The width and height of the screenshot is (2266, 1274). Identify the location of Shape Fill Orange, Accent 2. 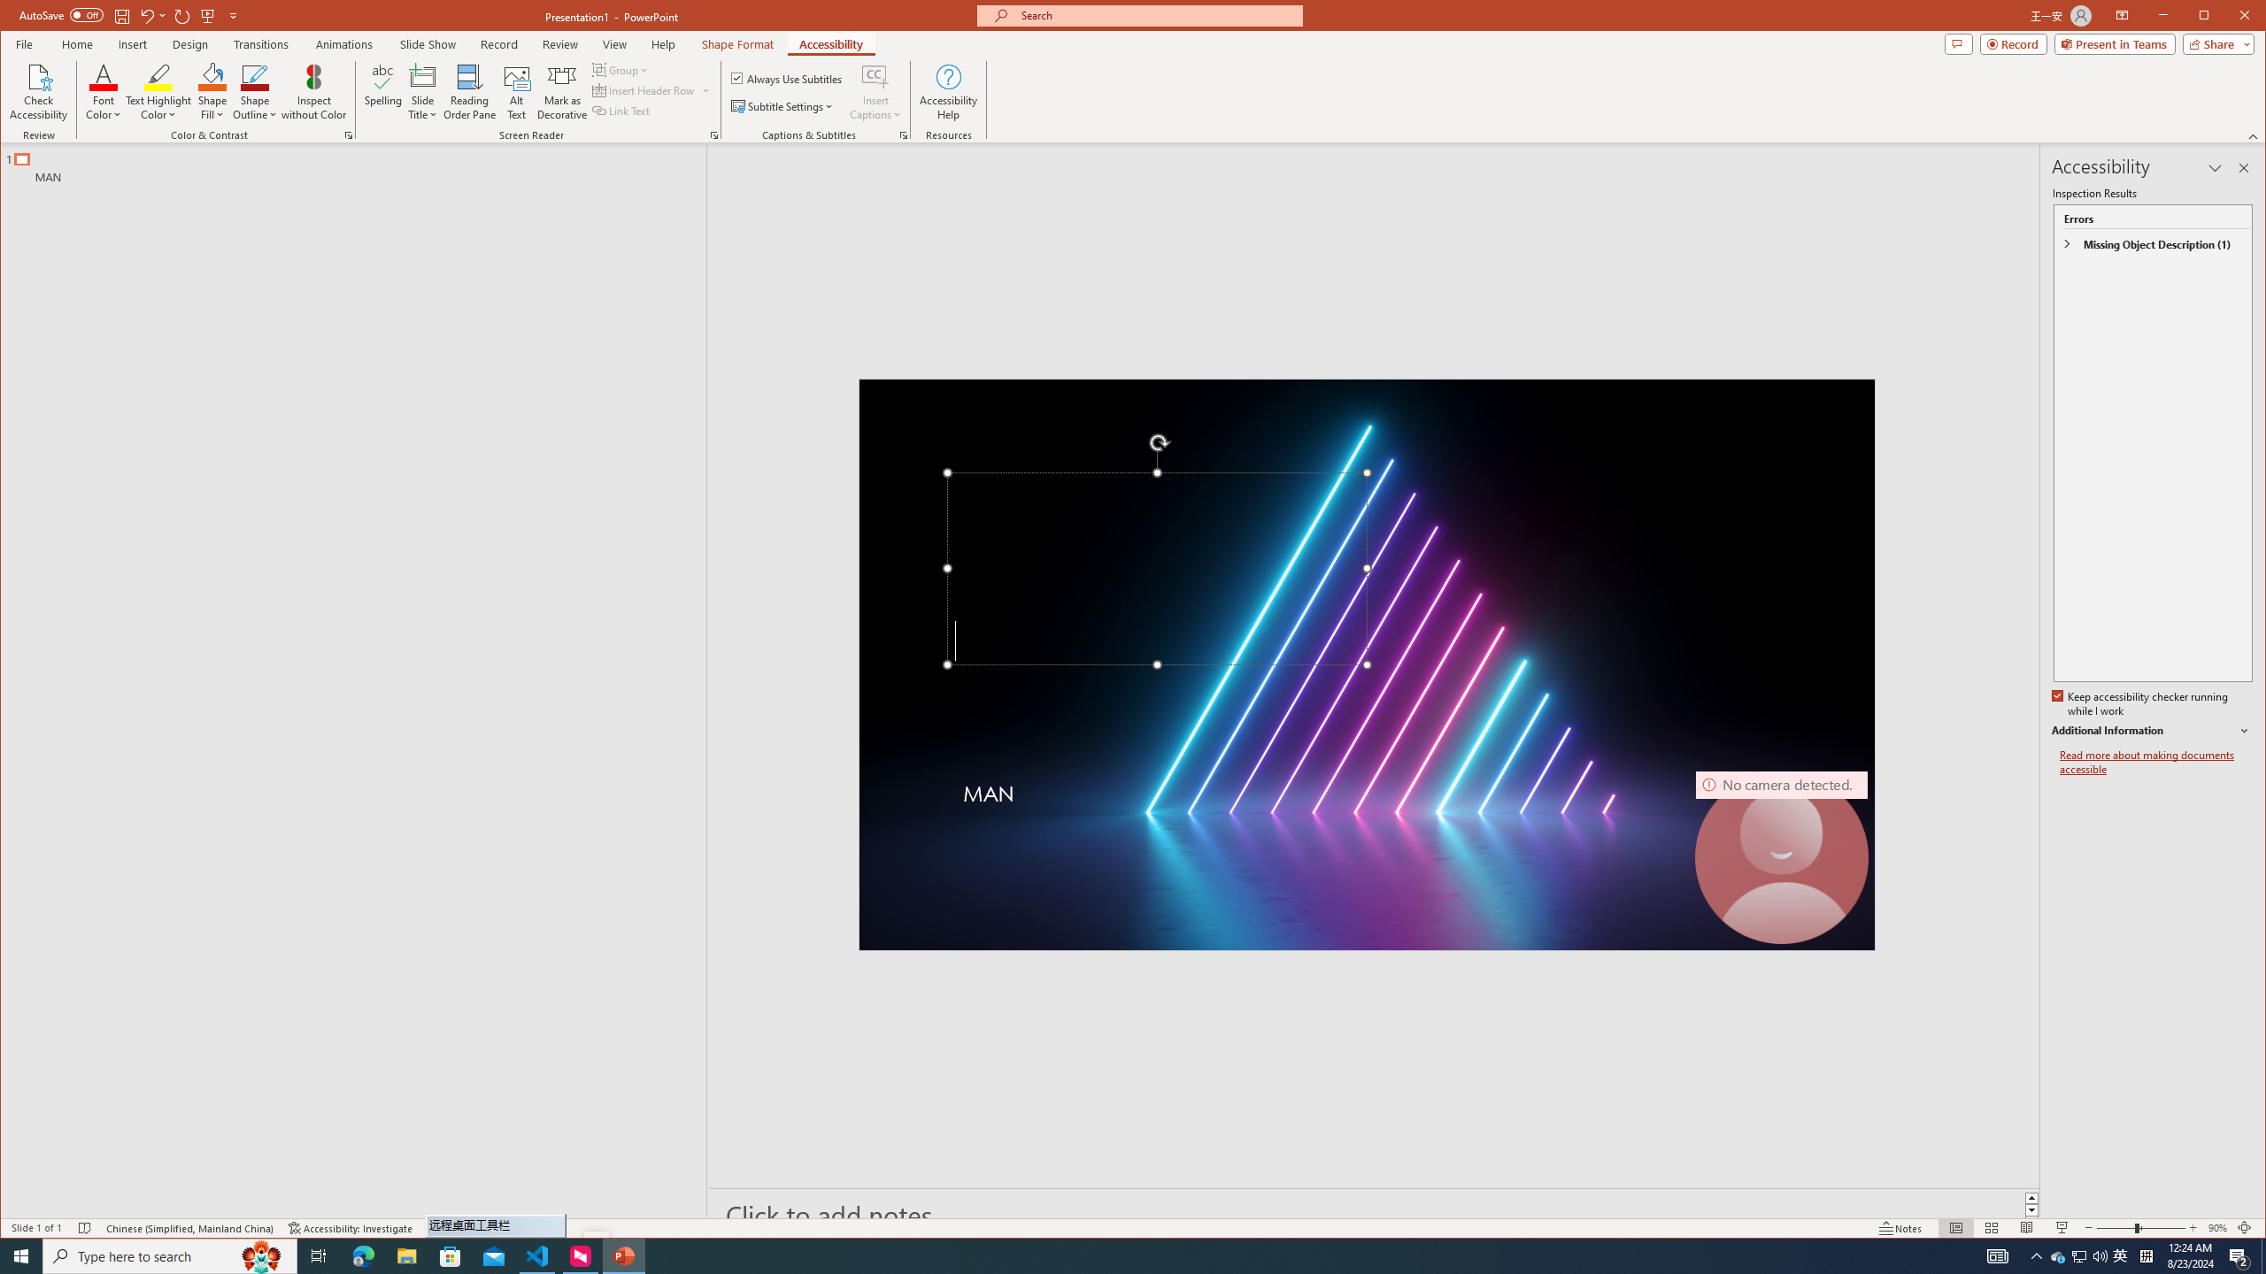
(212, 76).